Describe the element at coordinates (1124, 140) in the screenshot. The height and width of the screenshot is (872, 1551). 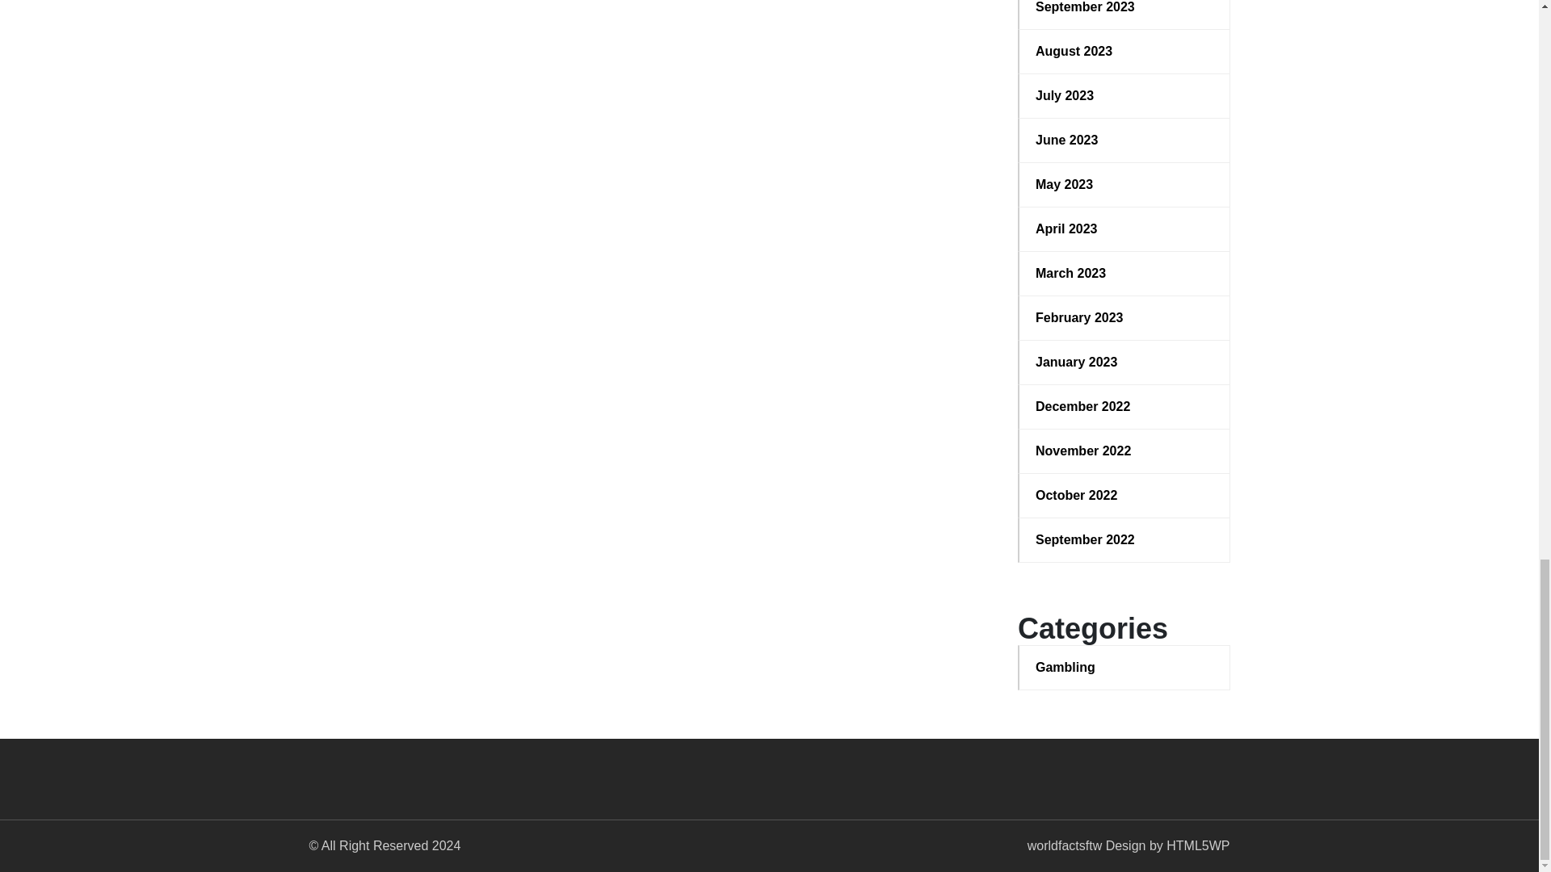
I see `June 2023` at that location.